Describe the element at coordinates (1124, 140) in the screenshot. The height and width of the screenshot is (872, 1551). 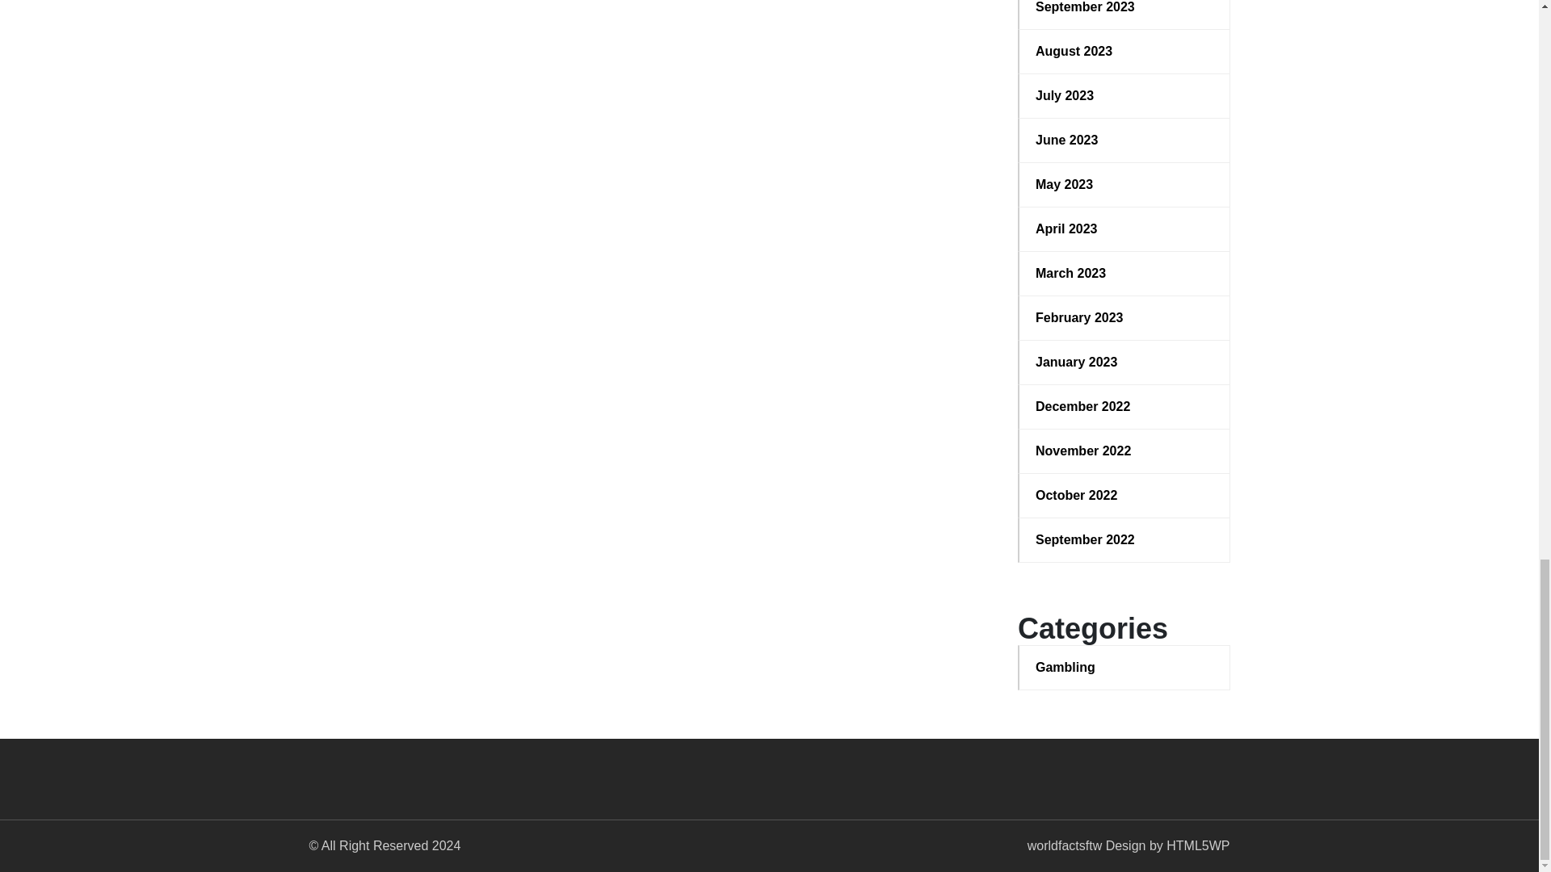
I see `June 2023` at that location.